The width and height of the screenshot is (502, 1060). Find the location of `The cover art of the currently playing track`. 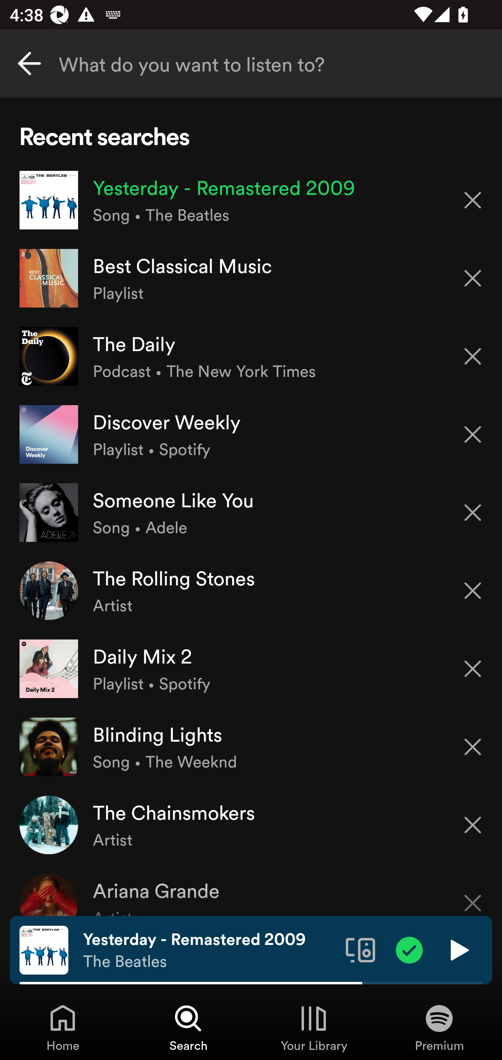

The cover art of the currently playing track is located at coordinates (44, 949).